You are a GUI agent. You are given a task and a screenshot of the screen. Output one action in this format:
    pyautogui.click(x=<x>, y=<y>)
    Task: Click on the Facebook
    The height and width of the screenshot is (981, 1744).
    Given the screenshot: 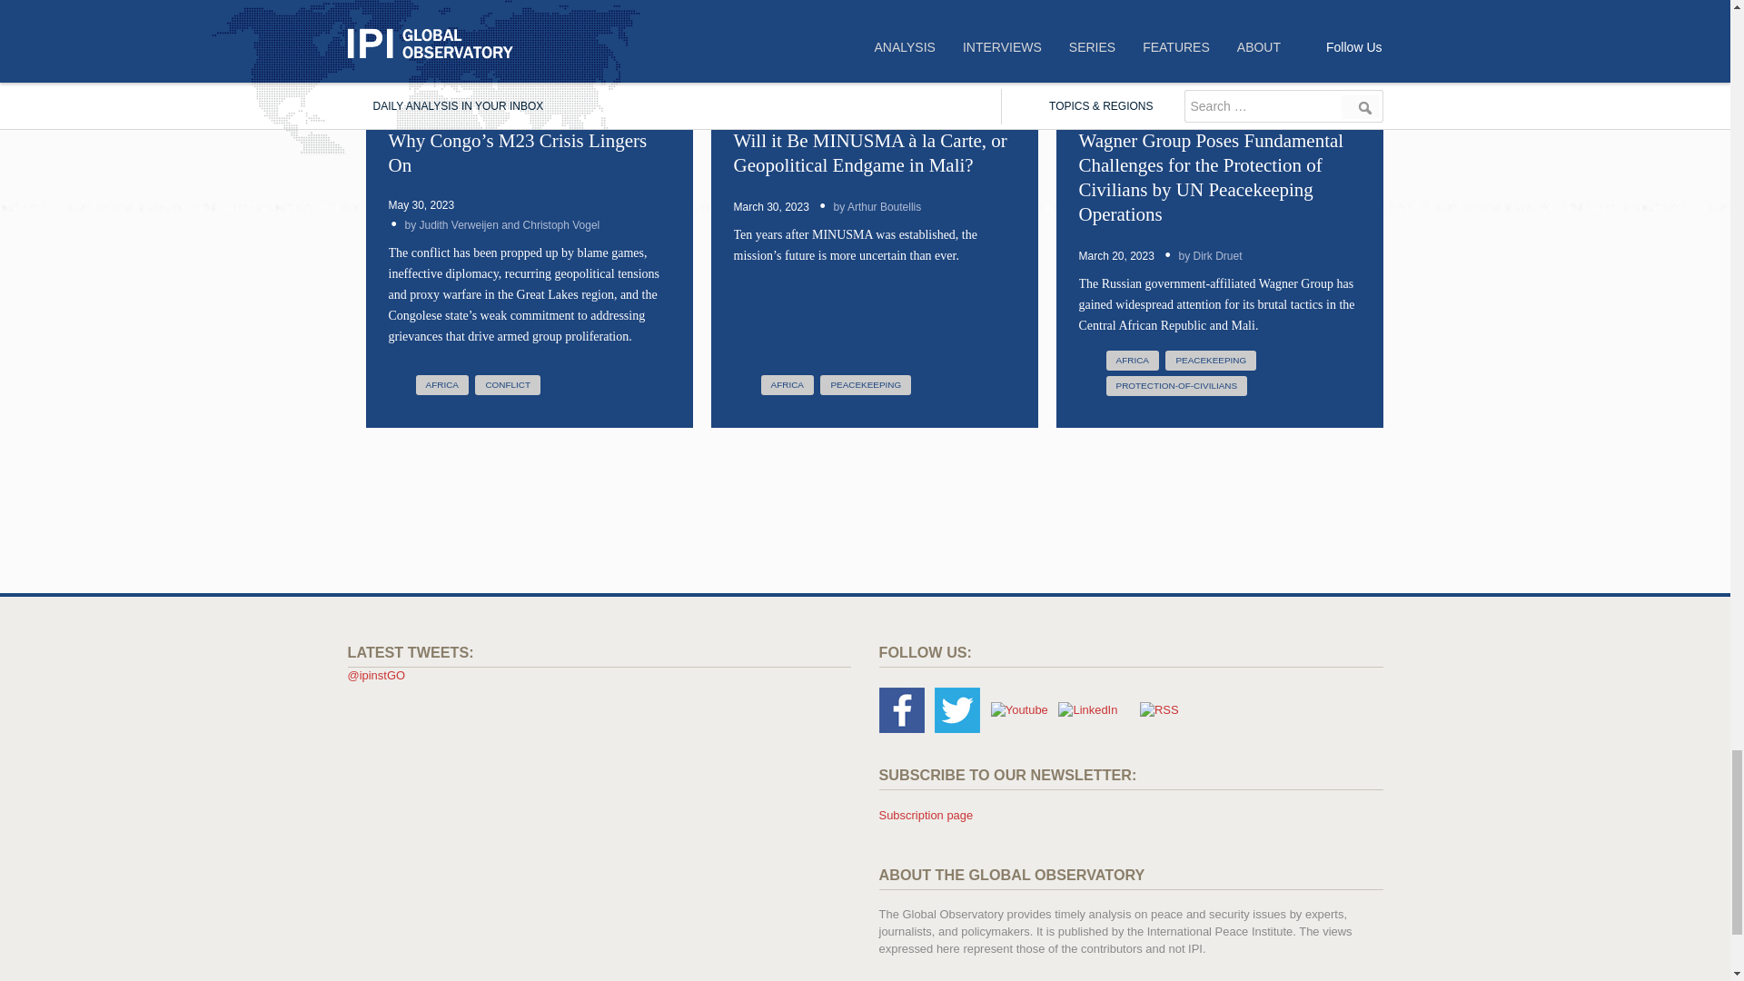 What is the action you would take?
    pyautogui.click(x=901, y=710)
    